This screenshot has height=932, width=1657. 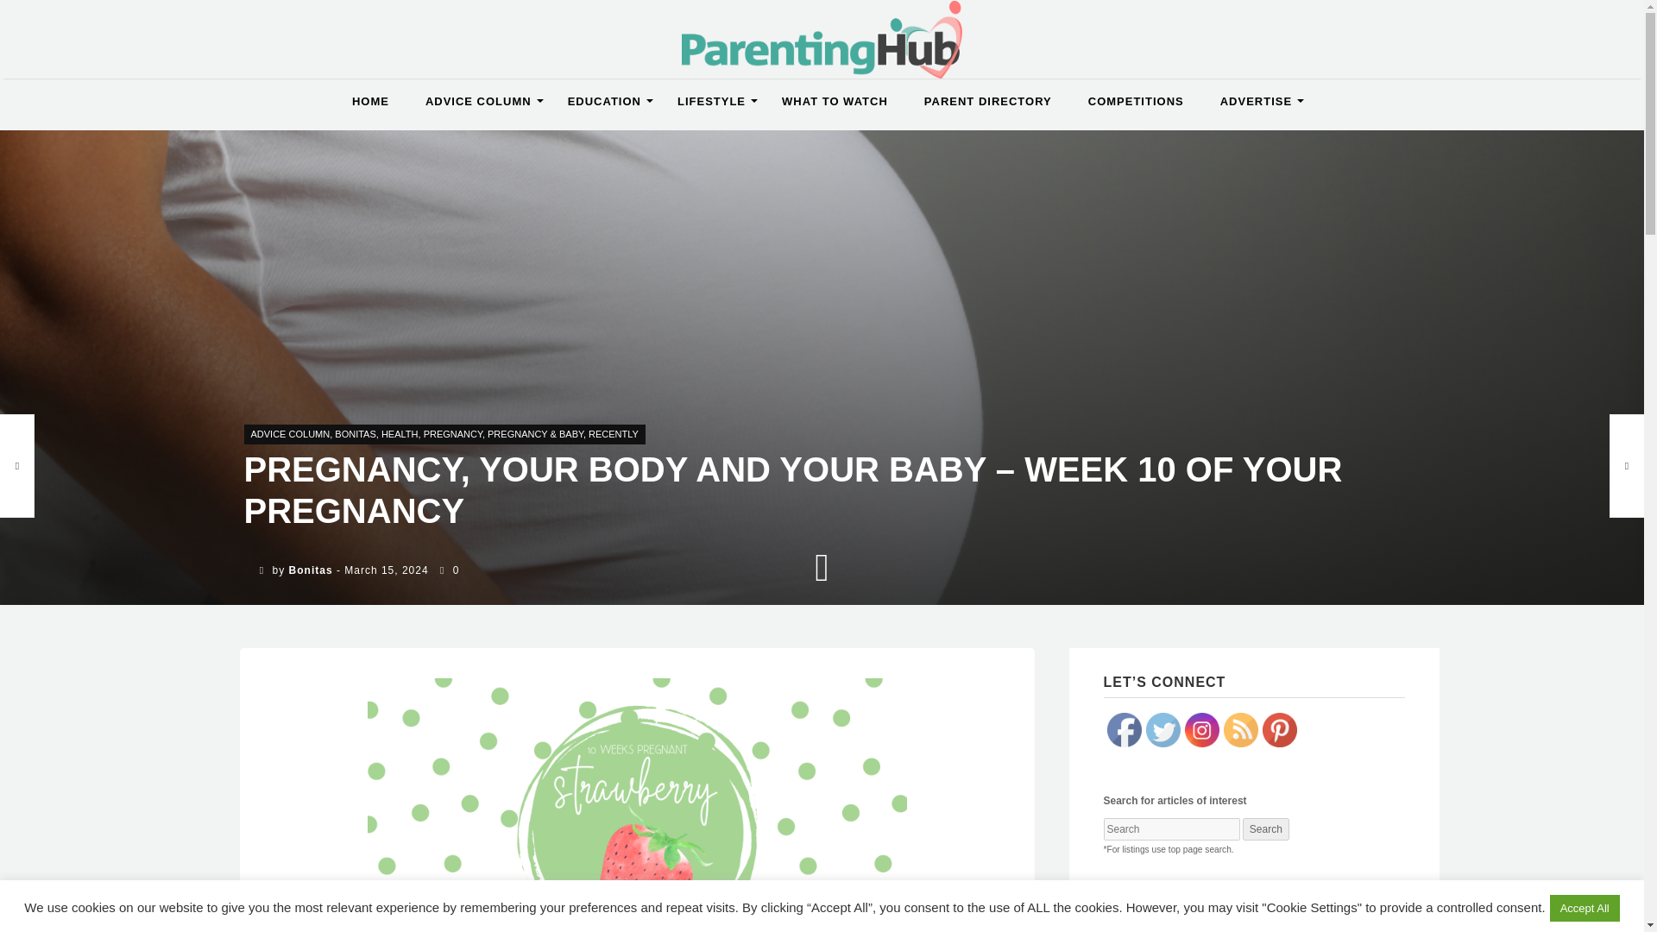 What do you see at coordinates (371, 101) in the screenshot?
I see `Home` at bounding box center [371, 101].